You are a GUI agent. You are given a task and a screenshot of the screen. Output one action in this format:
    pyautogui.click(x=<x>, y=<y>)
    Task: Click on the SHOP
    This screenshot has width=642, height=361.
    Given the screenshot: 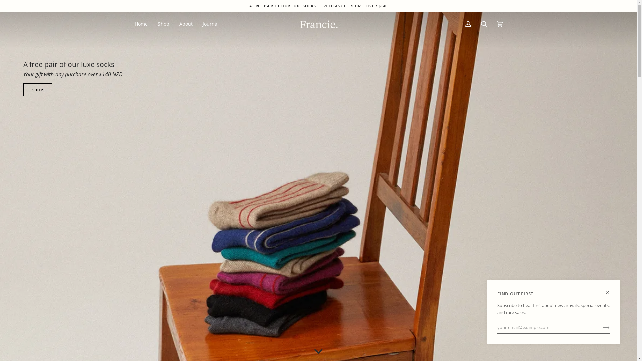 What is the action you would take?
    pyautogui.click(x=38, y=90)
    